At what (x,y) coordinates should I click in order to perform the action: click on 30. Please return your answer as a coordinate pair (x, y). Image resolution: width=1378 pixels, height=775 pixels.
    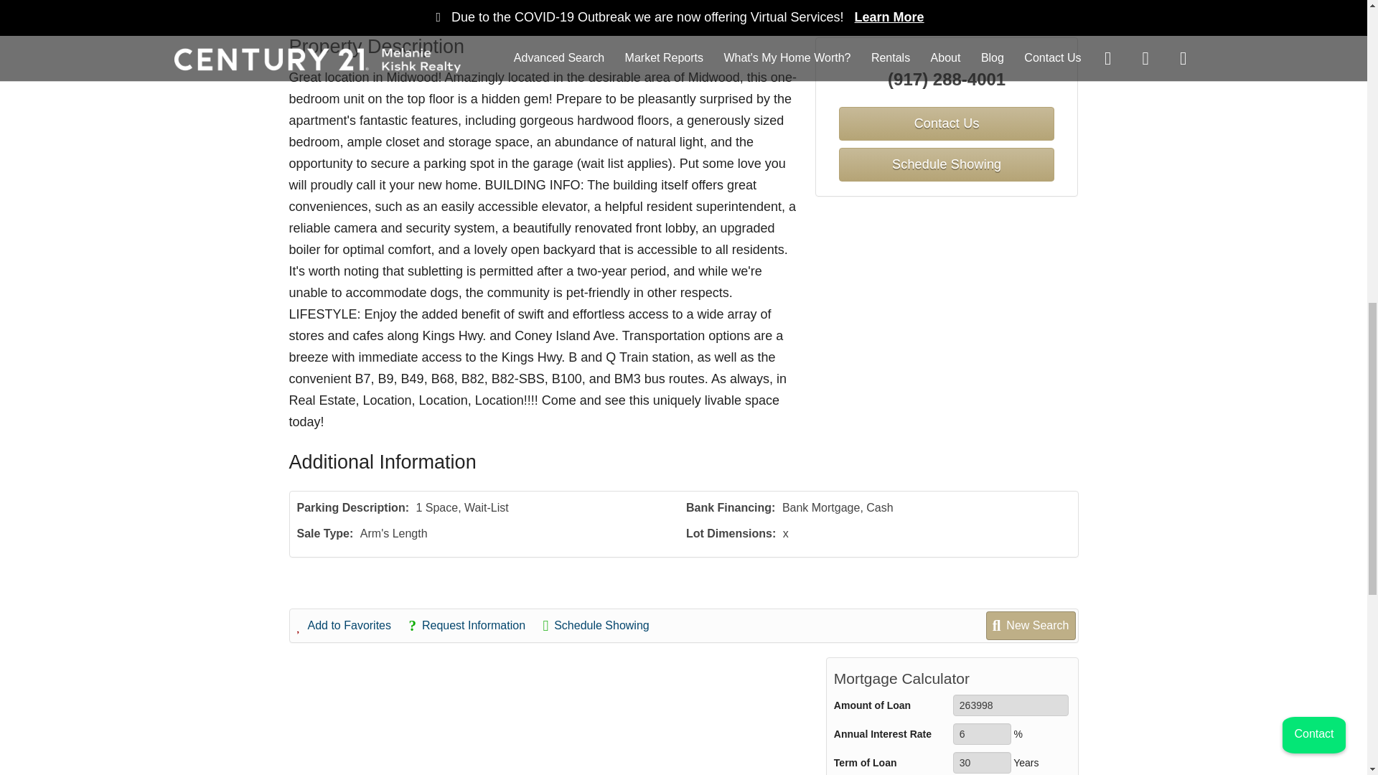
    Looking at the image, I should click on (982, 762).